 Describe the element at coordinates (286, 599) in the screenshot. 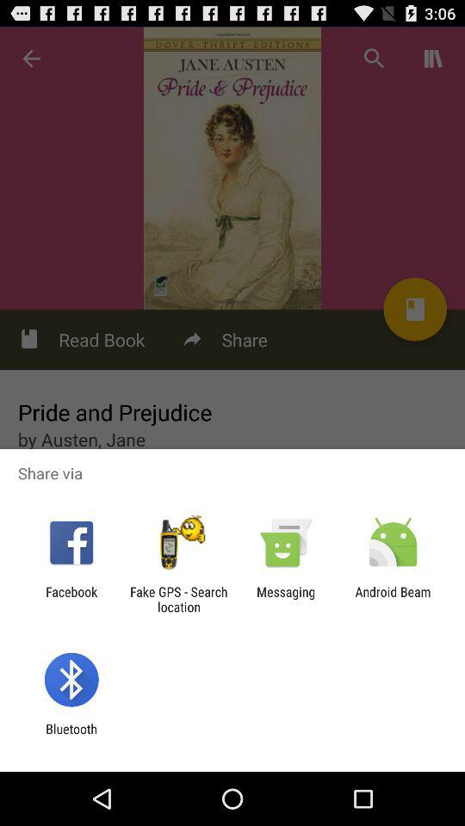

I see `tap the messaging app` at that location.